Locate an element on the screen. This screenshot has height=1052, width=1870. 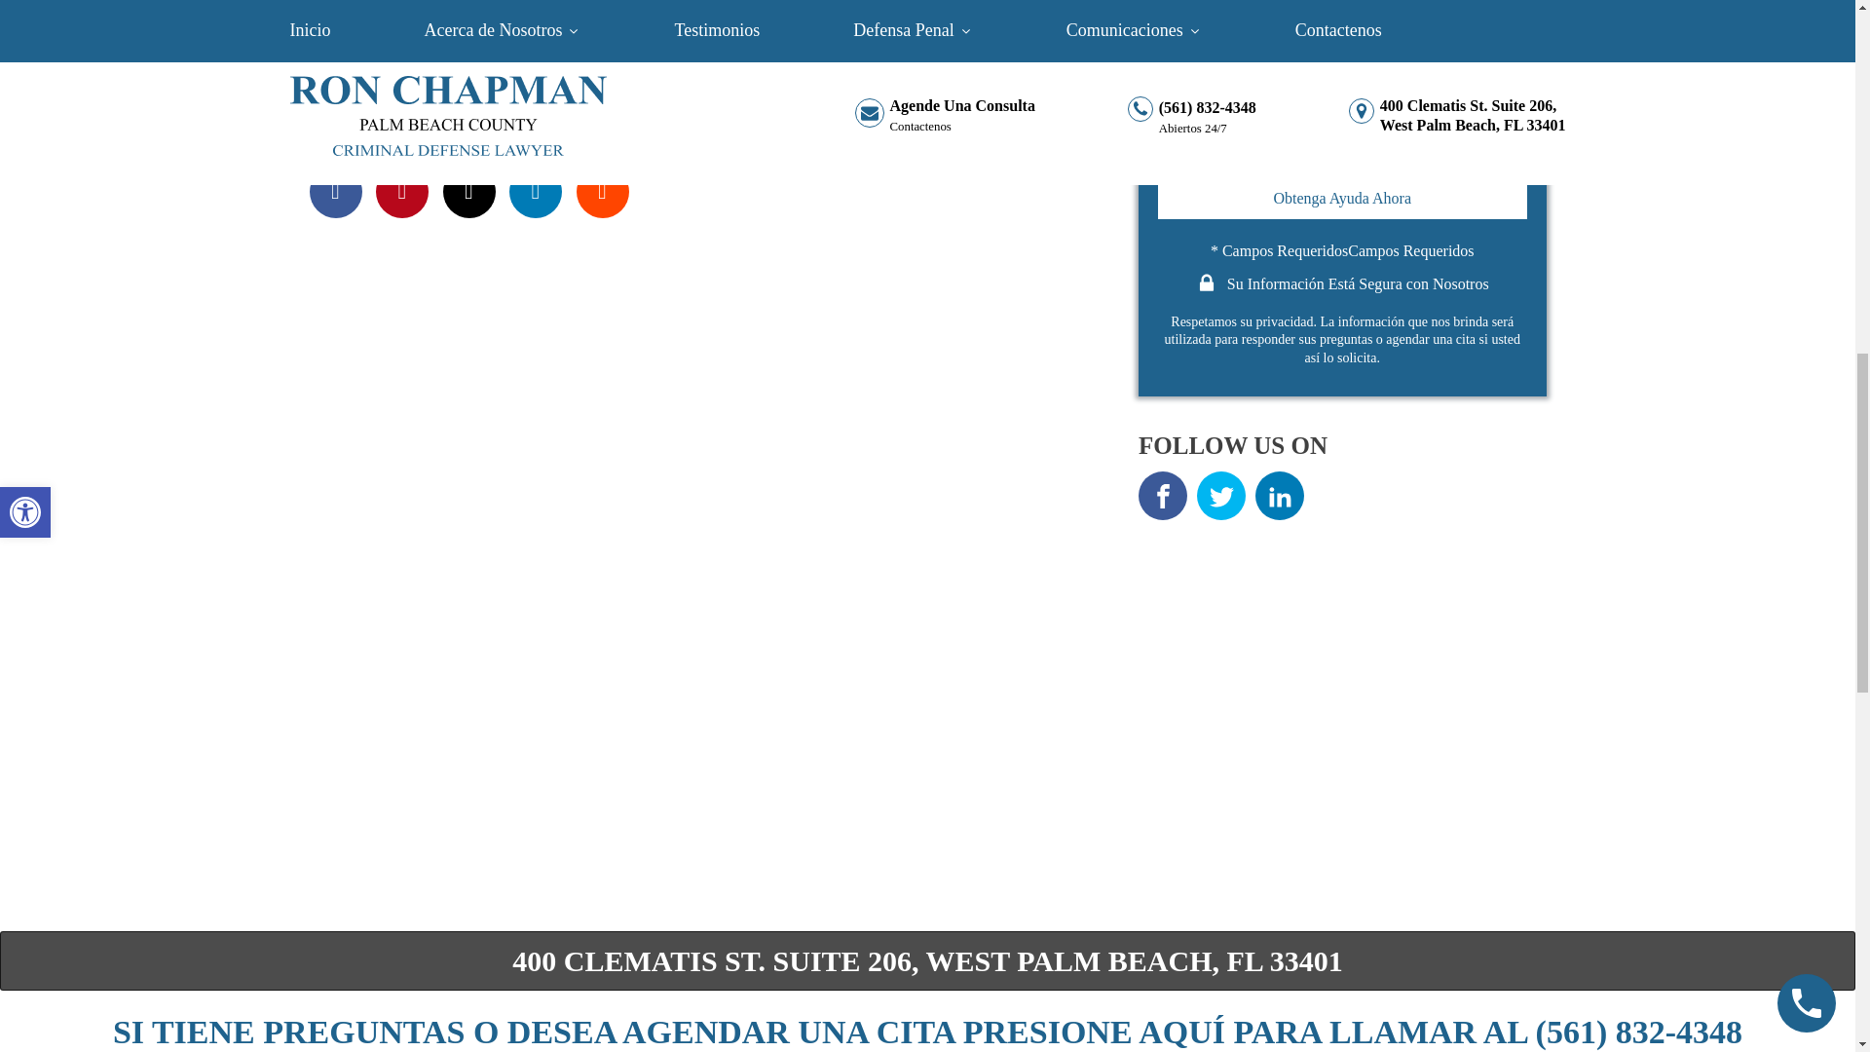
Submit to Reddit is located at coordinates (602, 191).